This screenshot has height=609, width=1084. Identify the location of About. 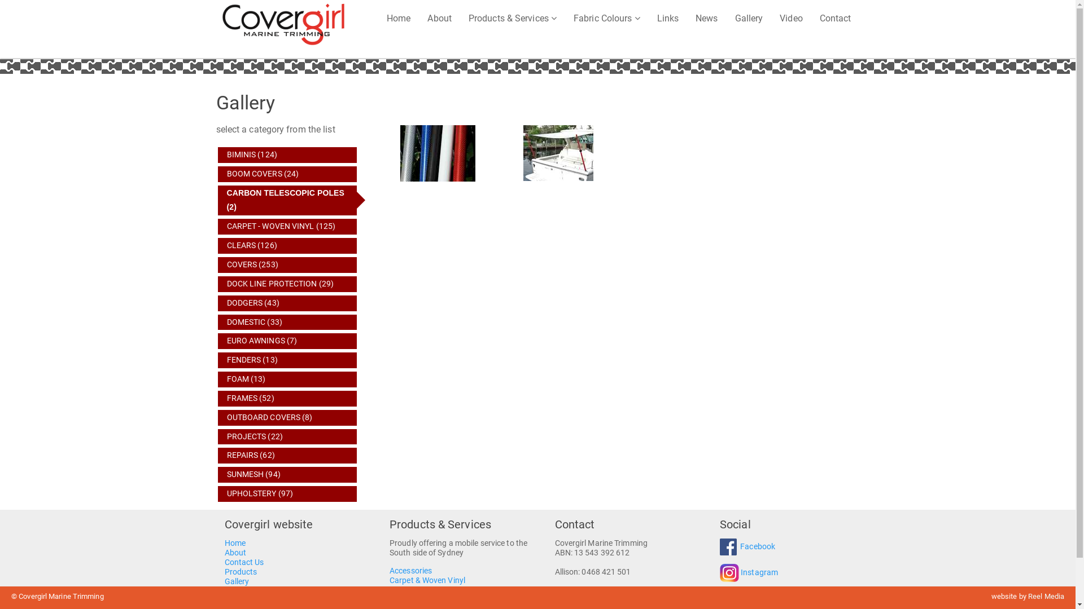
(236, 553).